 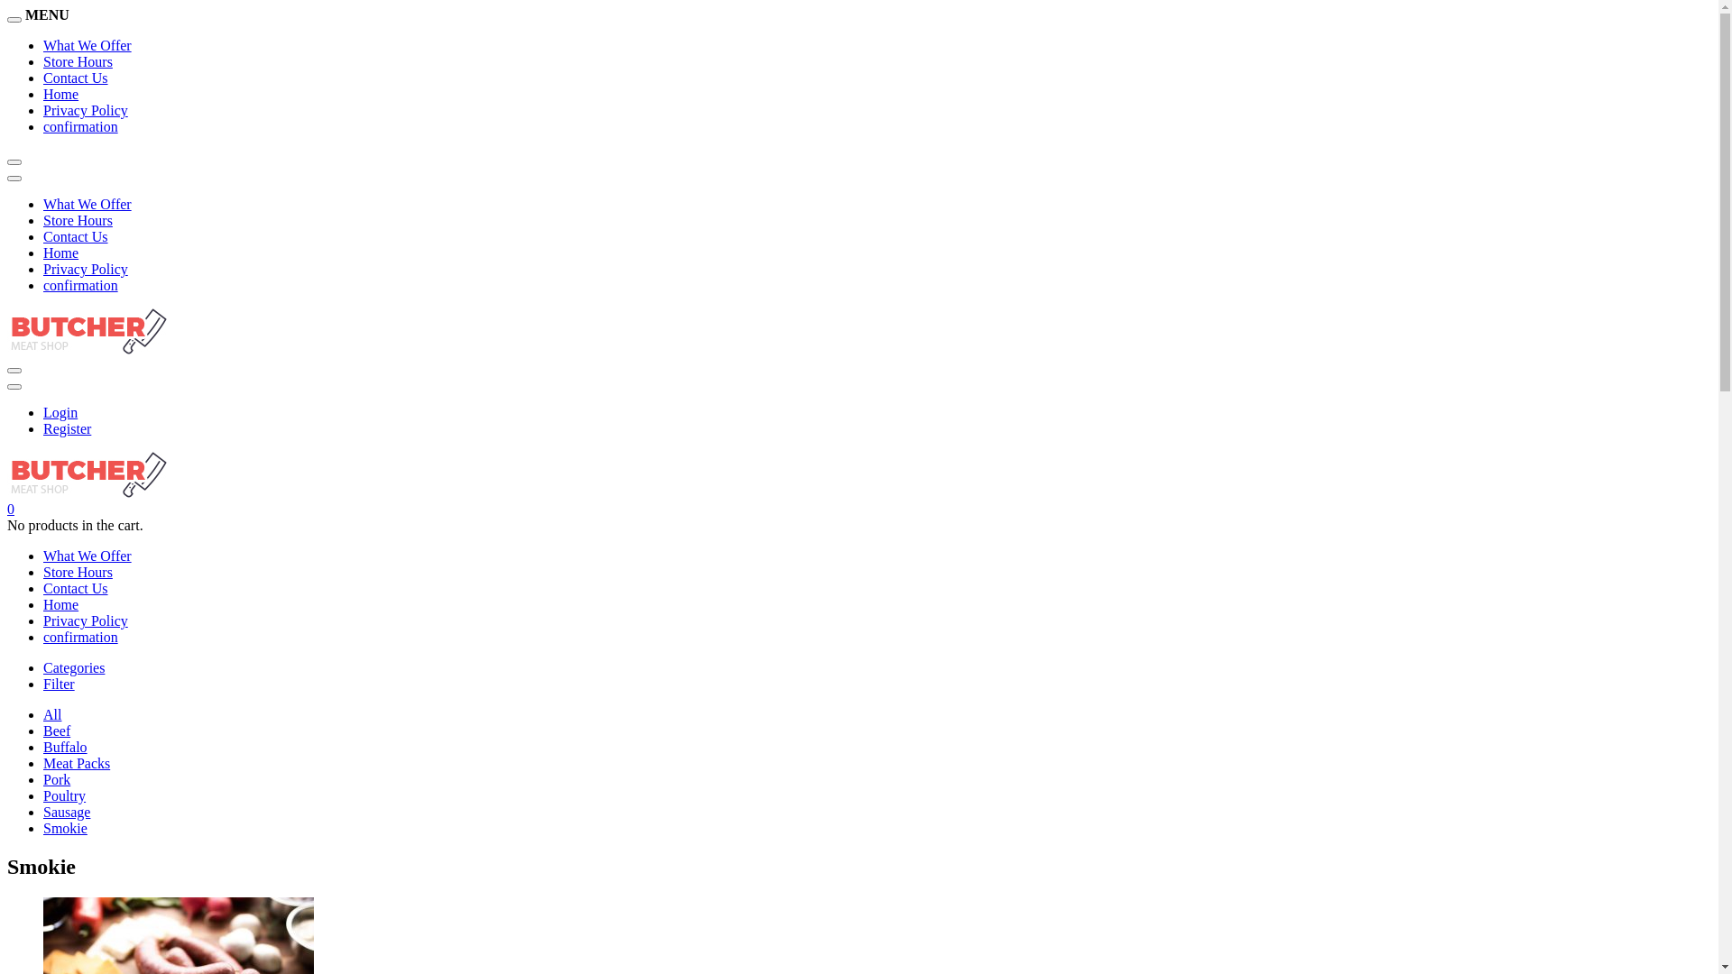 What do you see at coordinates (11, 509) in the screenshot?
I see `0` at bounding box center [11, 509].